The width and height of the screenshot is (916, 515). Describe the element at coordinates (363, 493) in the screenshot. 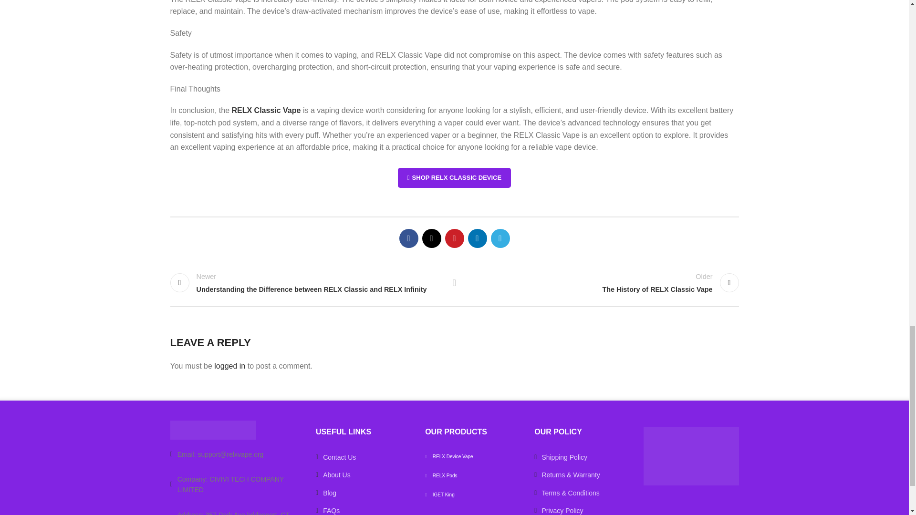

I see `Blogs` at that location.